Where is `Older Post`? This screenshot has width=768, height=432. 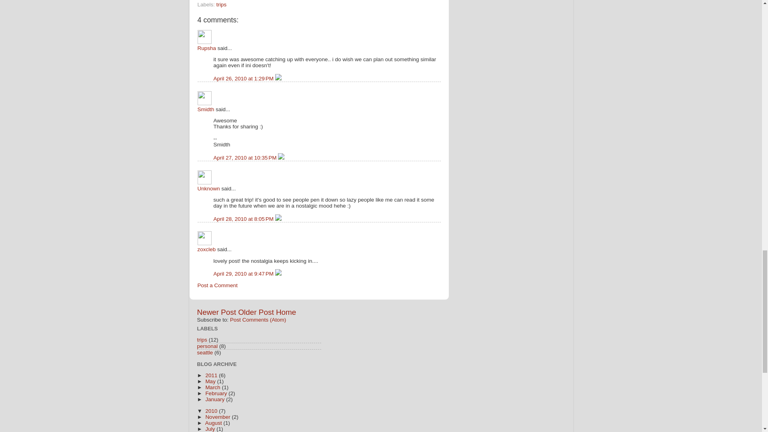 Older Post is located at coordinates (256, 312).